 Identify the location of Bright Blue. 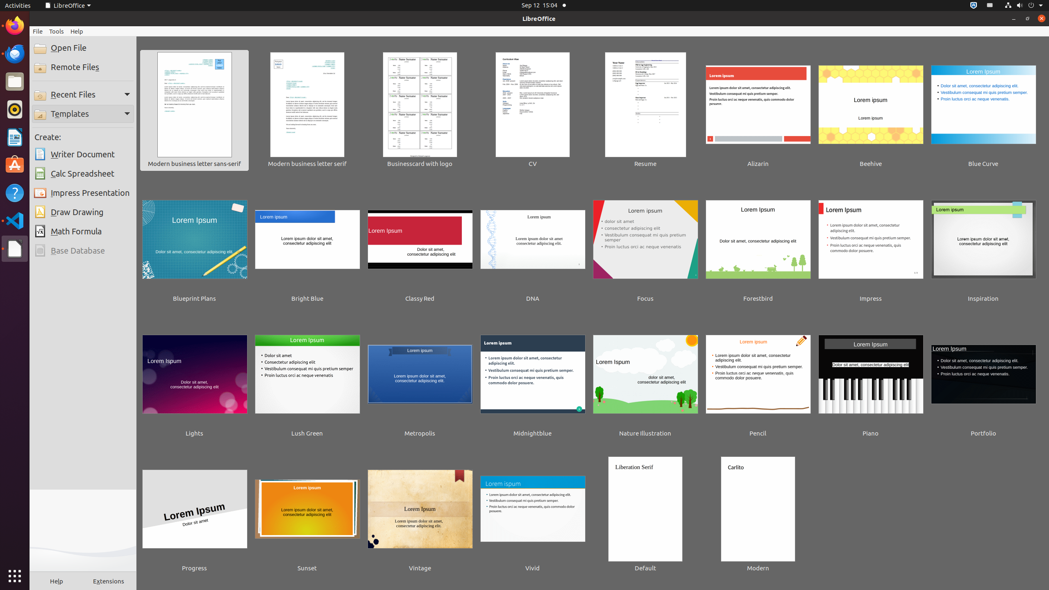
(307, 245).